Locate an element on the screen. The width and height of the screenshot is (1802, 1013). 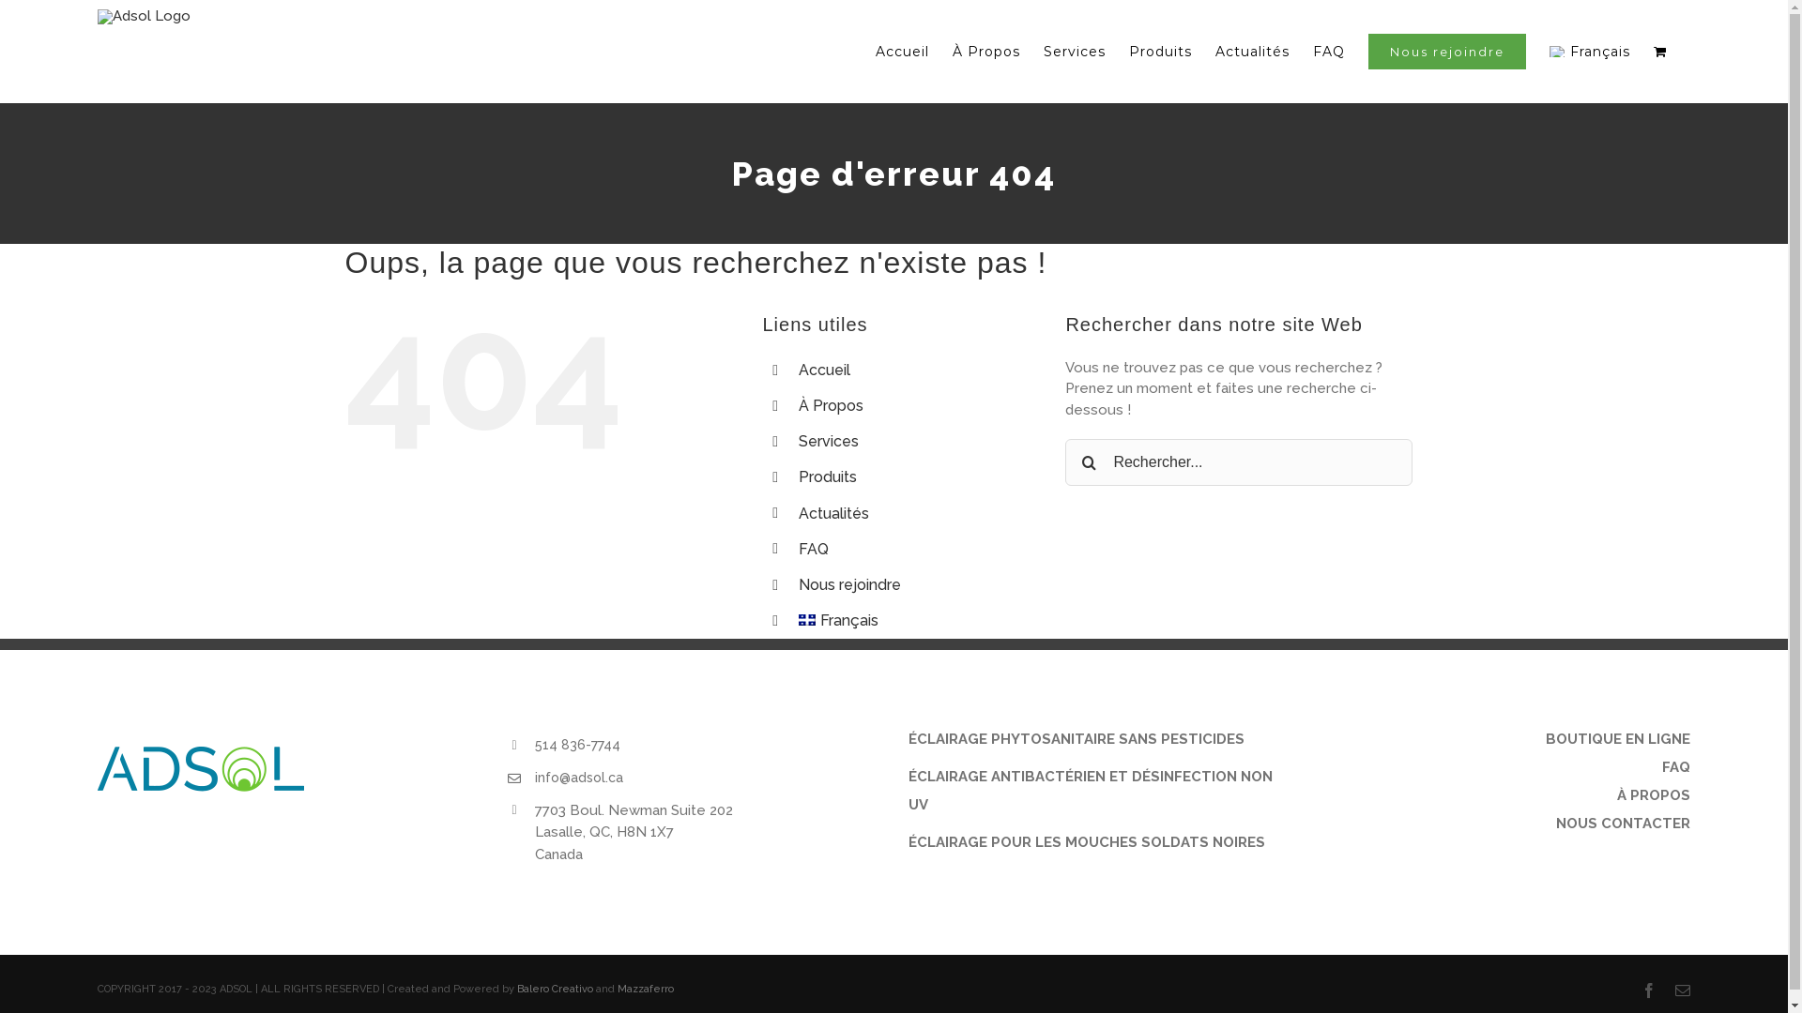
FAQ is located at coordinates (1329, 52).